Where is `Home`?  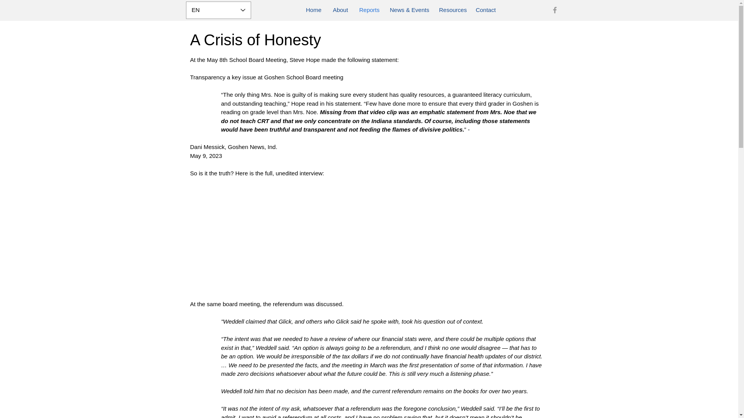
Home is located at coordinates (314, 10).